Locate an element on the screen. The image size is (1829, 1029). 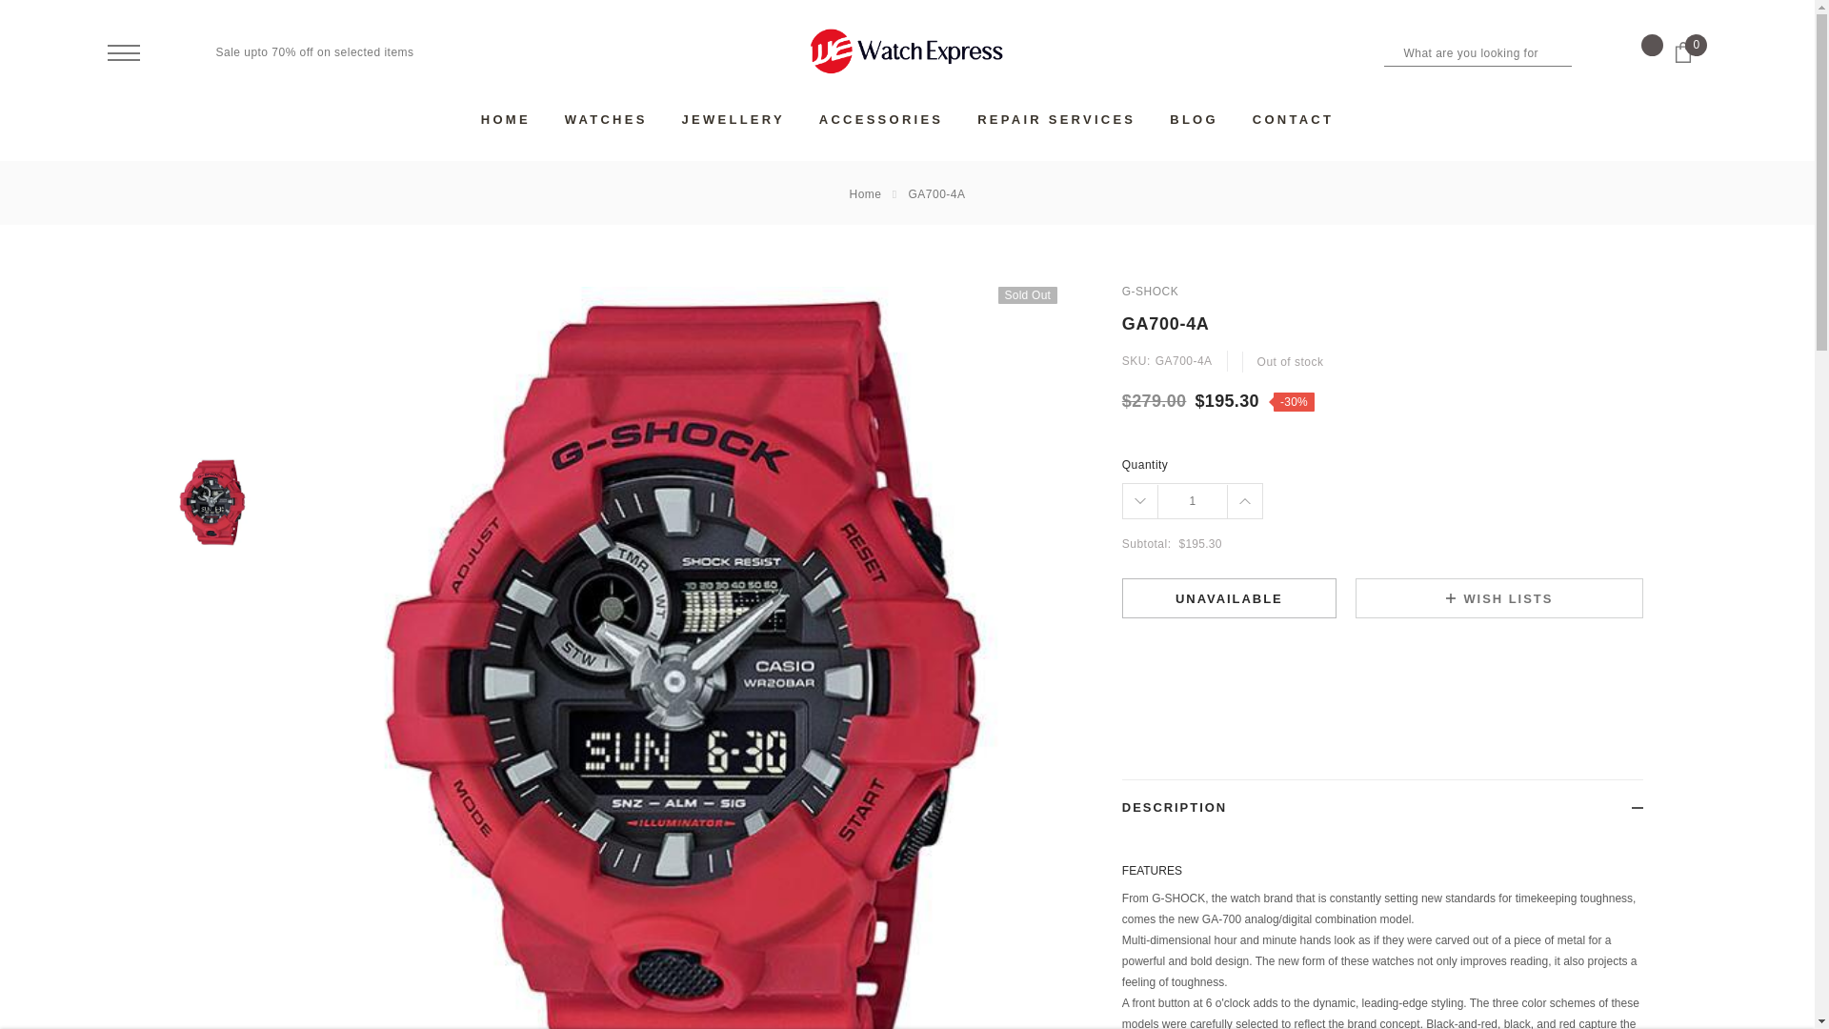
search is located at coordinates (1585, 51).